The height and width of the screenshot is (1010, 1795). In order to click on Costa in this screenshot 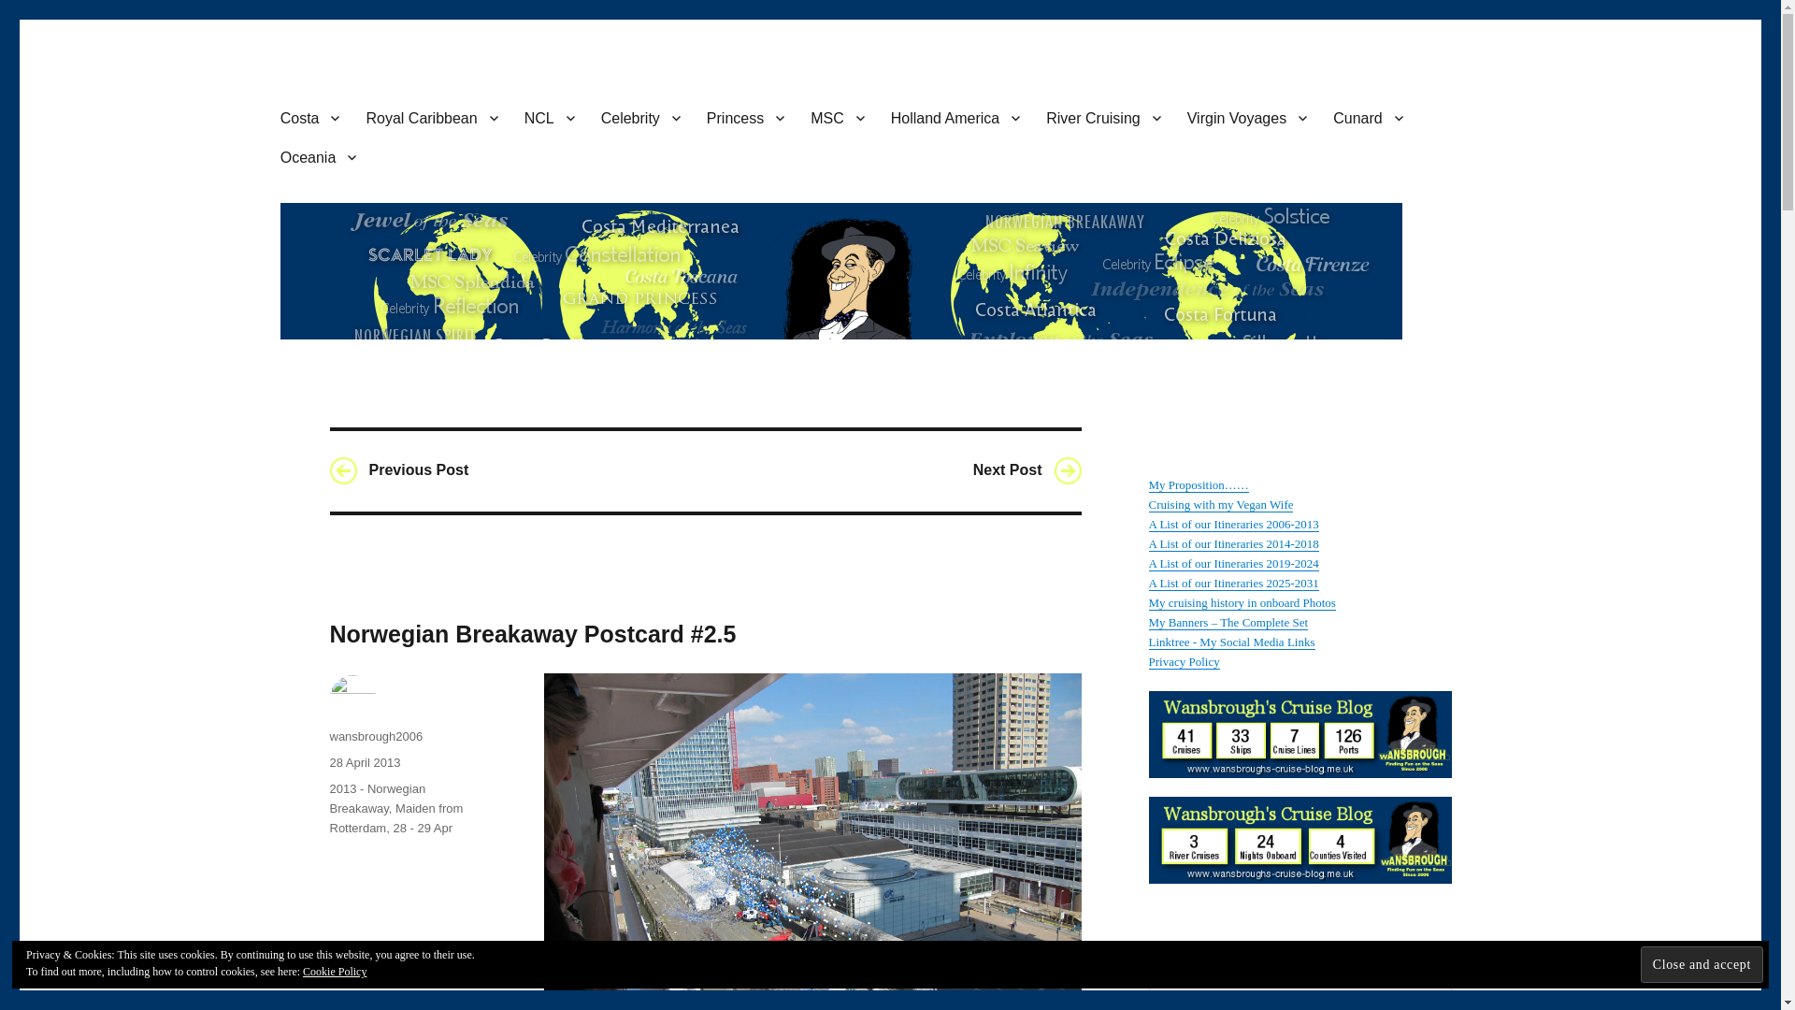, I will do `click(310, 117)`.